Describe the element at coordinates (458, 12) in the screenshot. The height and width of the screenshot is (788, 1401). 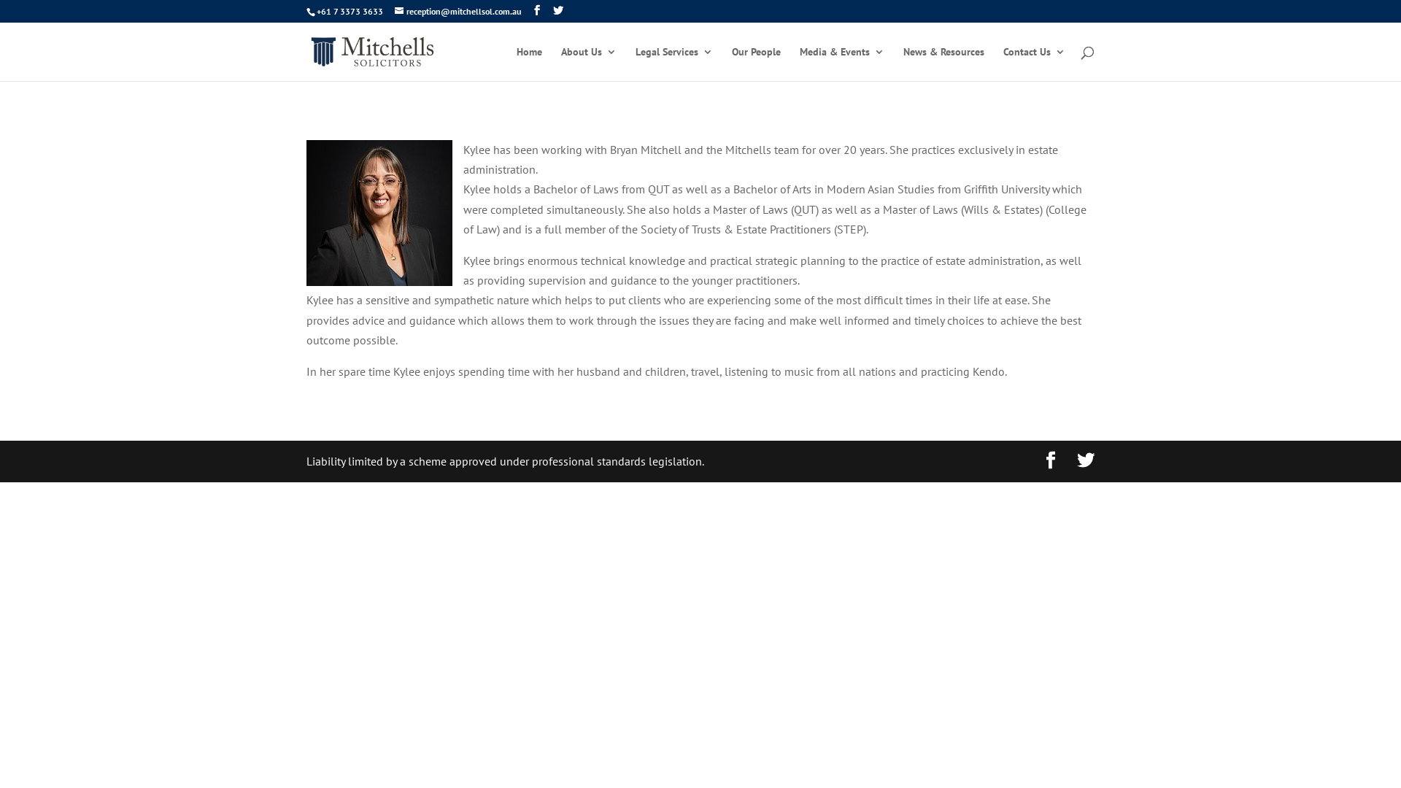
I see `reception@mitchellsol.com.au` at that location.